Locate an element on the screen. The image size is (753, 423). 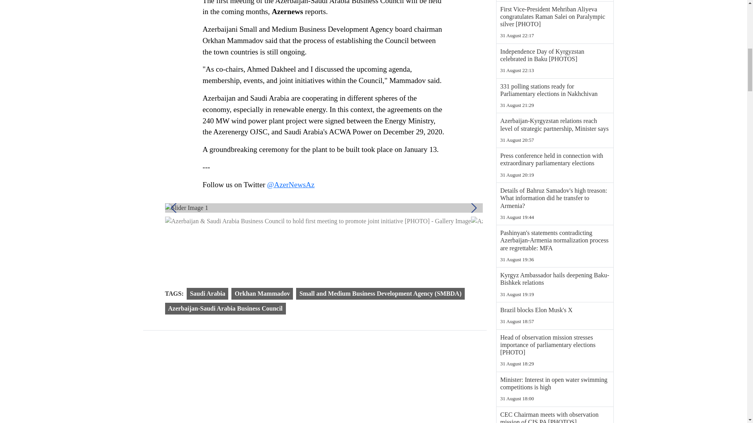
Azerbaijan-Saudi Arabia Business Council is located at coordinates (225, 309).